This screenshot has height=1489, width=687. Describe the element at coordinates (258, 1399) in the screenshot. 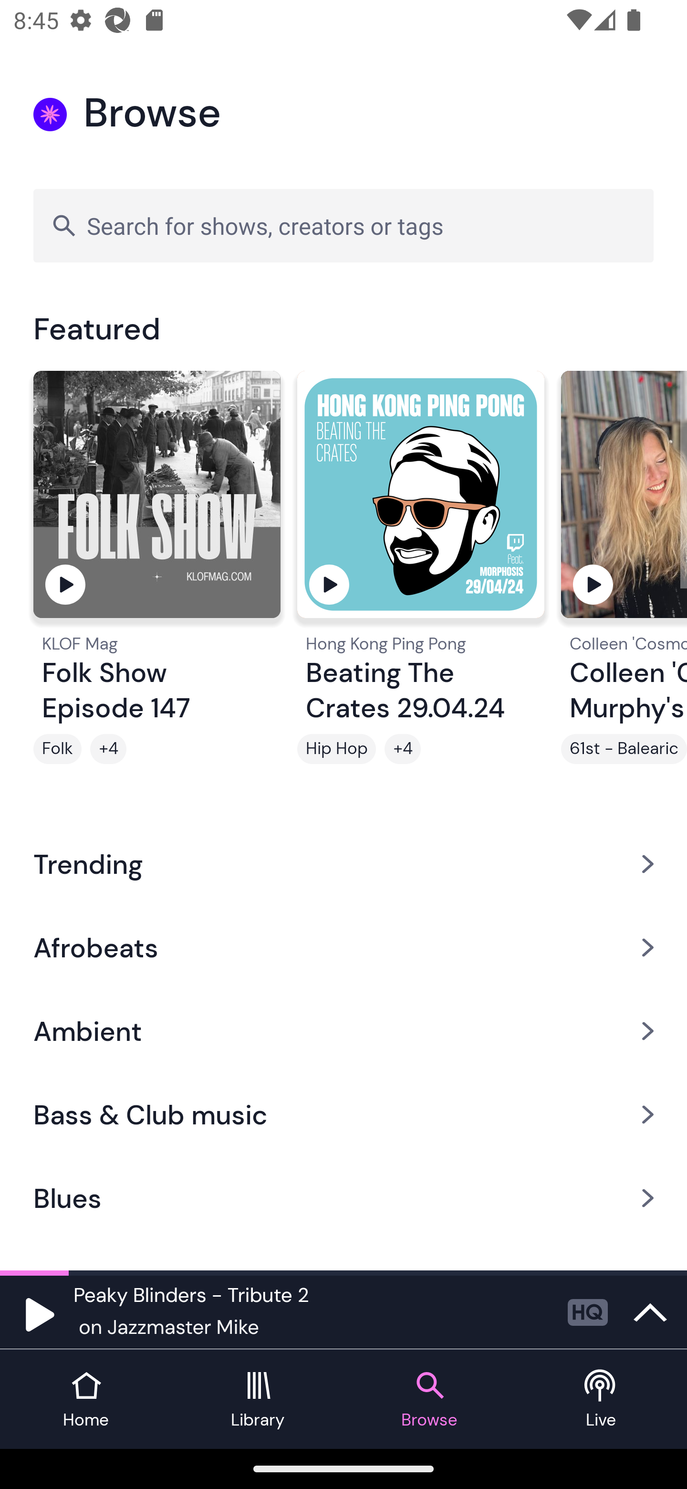

I see `Library tab Library` at that location.